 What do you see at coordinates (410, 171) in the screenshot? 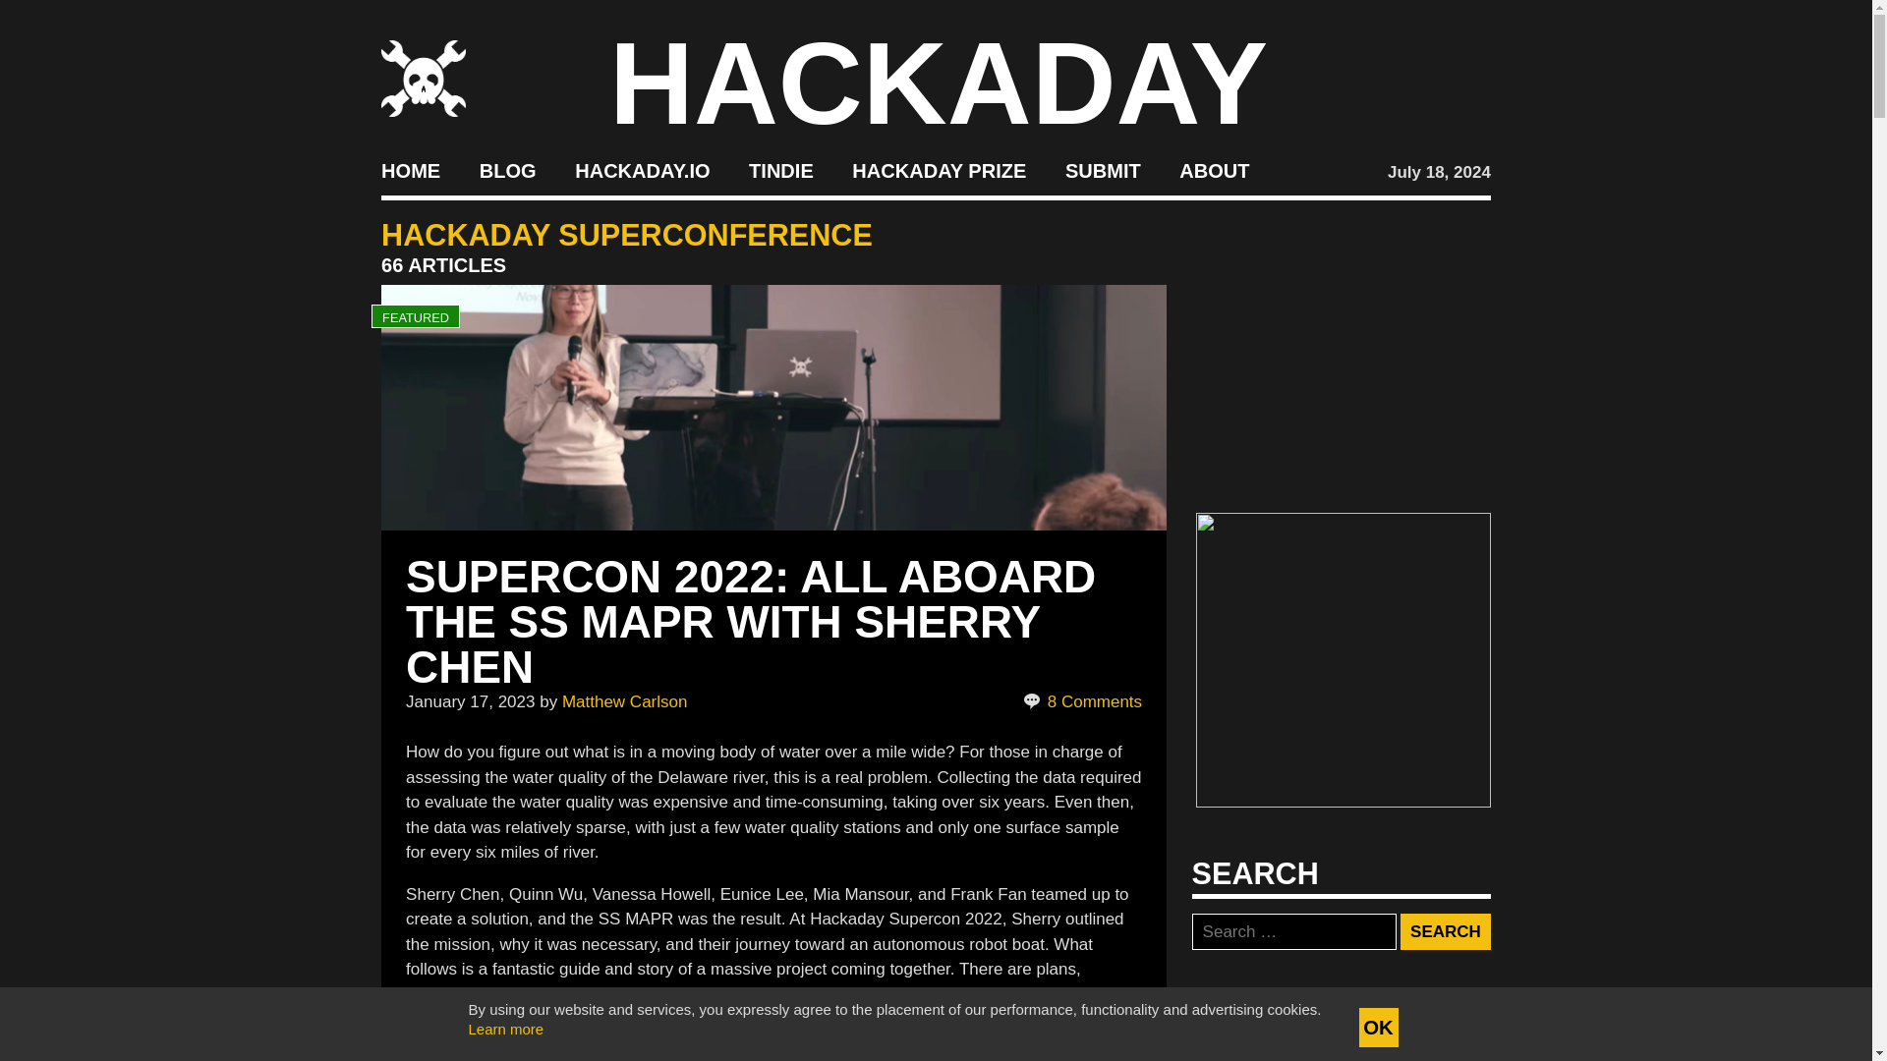
I see `HOME` at bounding box center [410, 171].